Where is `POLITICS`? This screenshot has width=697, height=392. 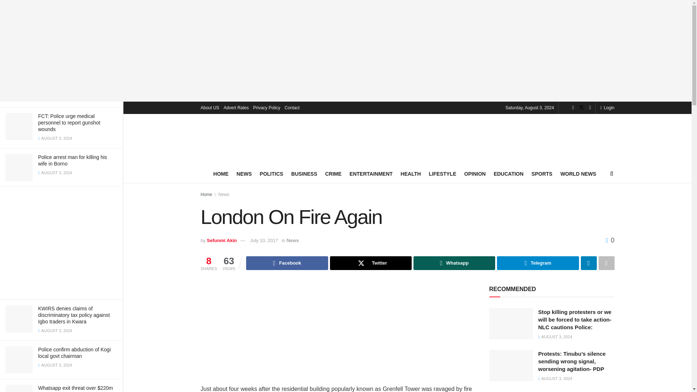 POLITICS is located at coordinates (272, 173).